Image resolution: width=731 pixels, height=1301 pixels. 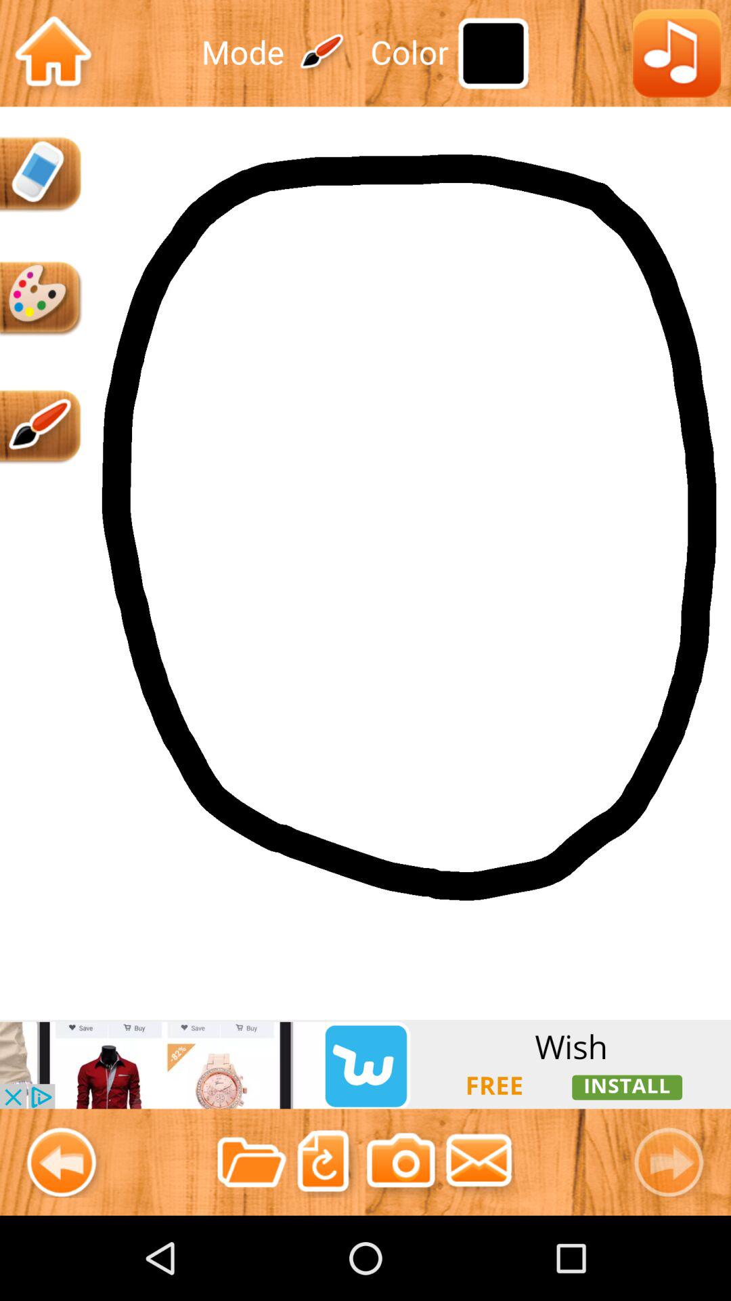 What do you see at coordinates (41, 298) in the screenshot?
I see `color palette` at bounding box center [41, 298].